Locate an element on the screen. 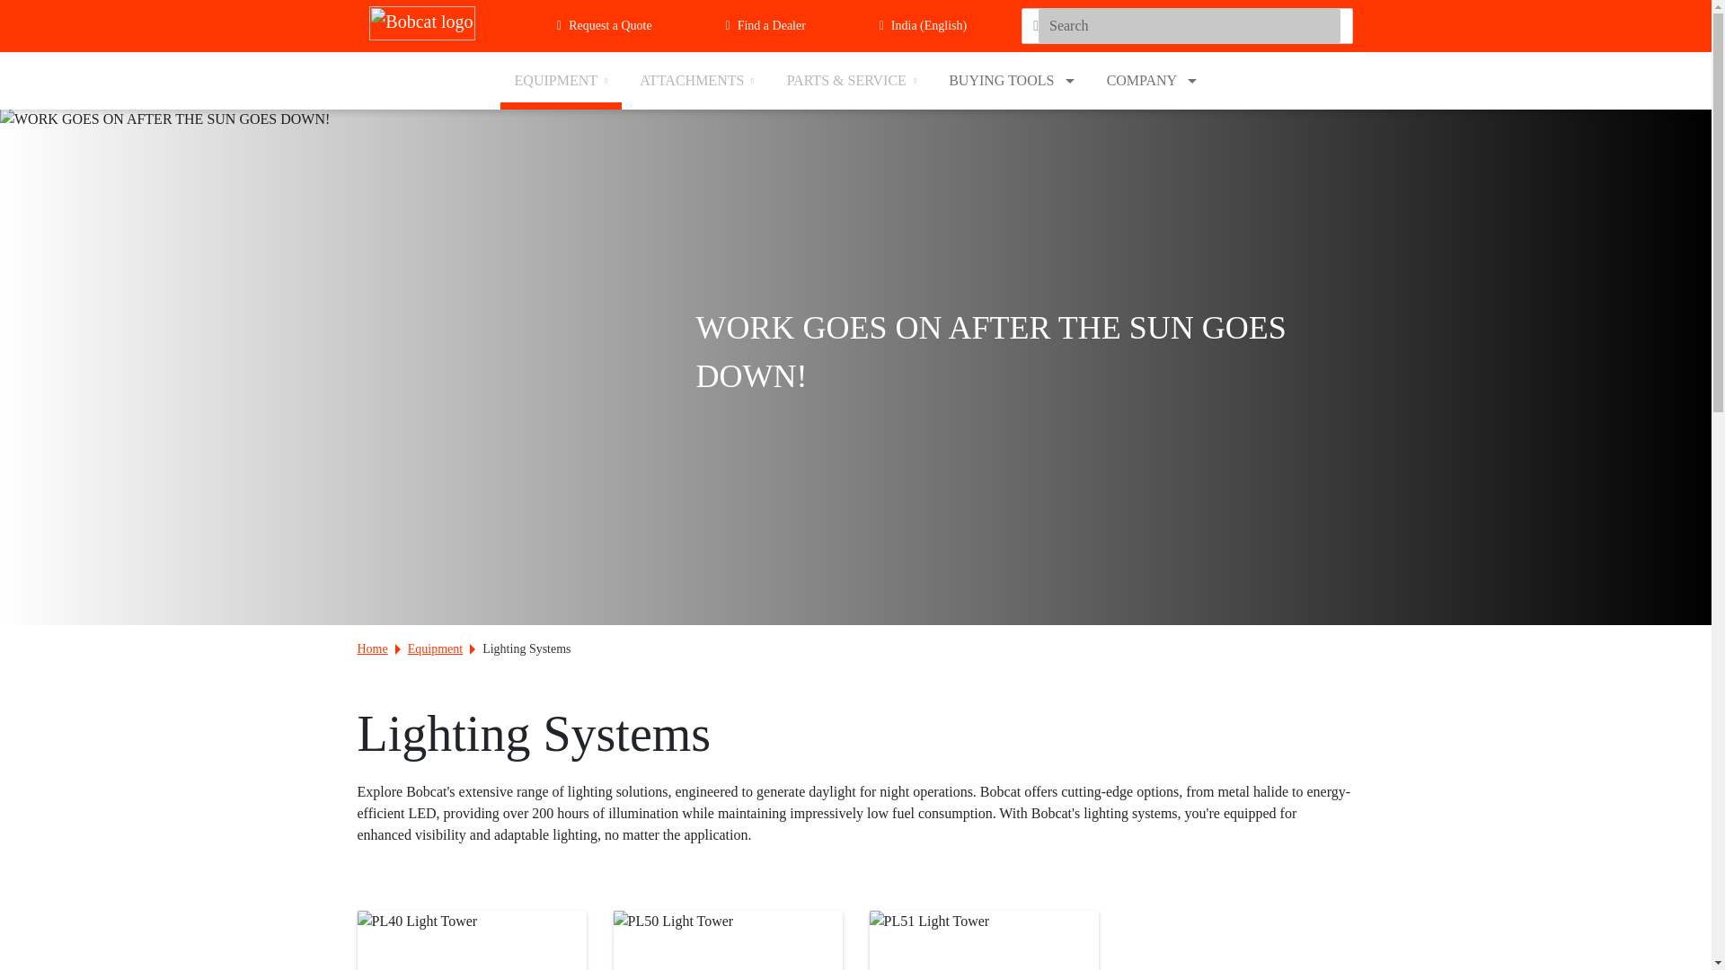  WORK GOES ON AFTER THE SUN GOES DOWN! is located at coordinates (164, 119).